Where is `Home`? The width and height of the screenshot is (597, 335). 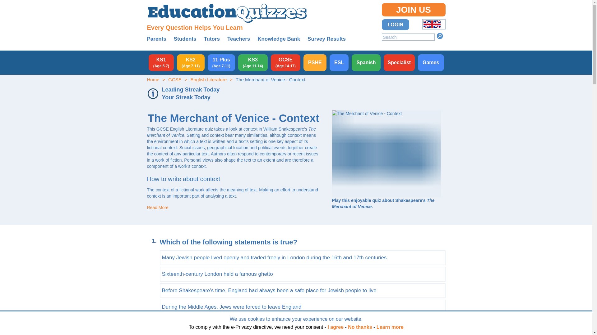 Home is located at coordinates (153, 79).